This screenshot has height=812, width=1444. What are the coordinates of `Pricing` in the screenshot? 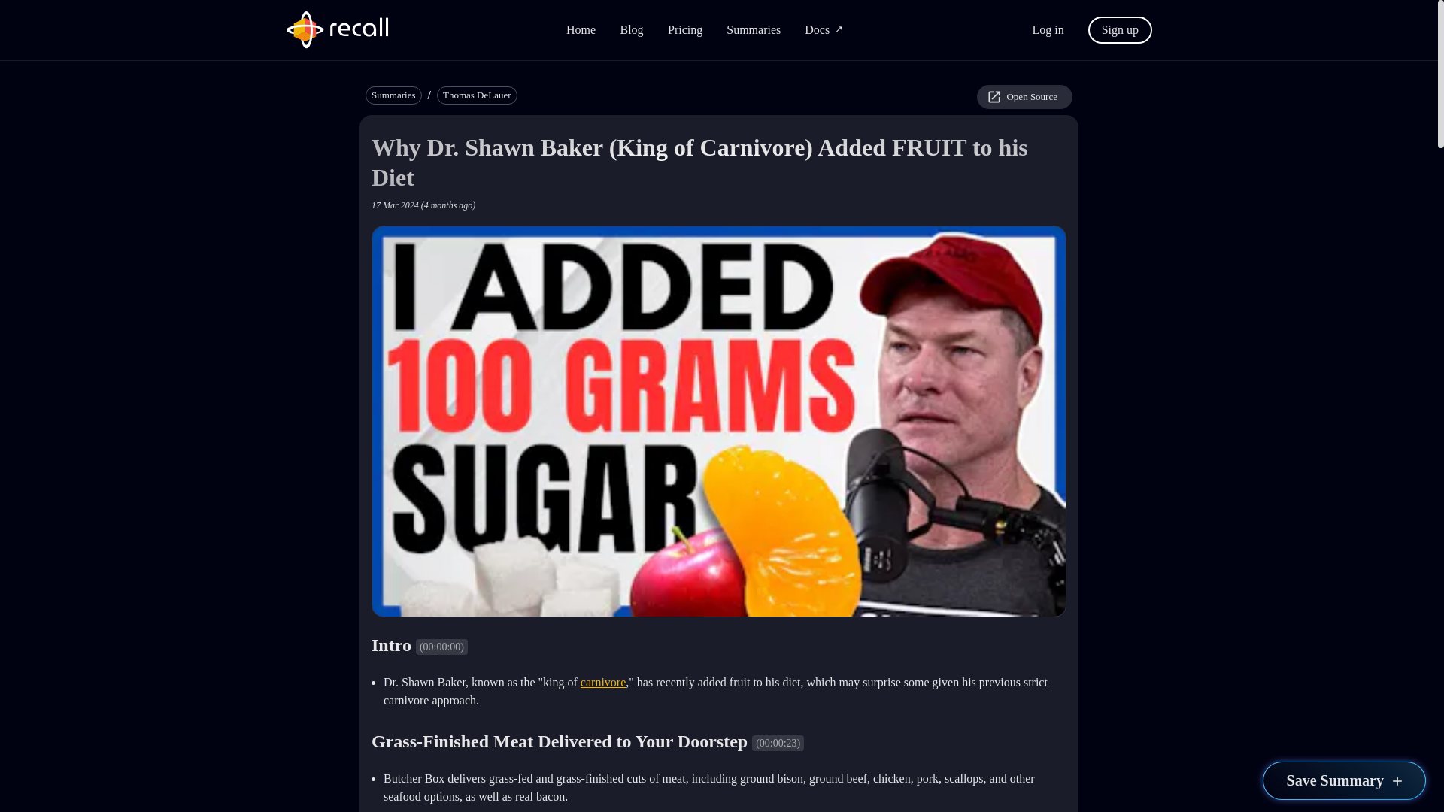 It's located at (684, 30).